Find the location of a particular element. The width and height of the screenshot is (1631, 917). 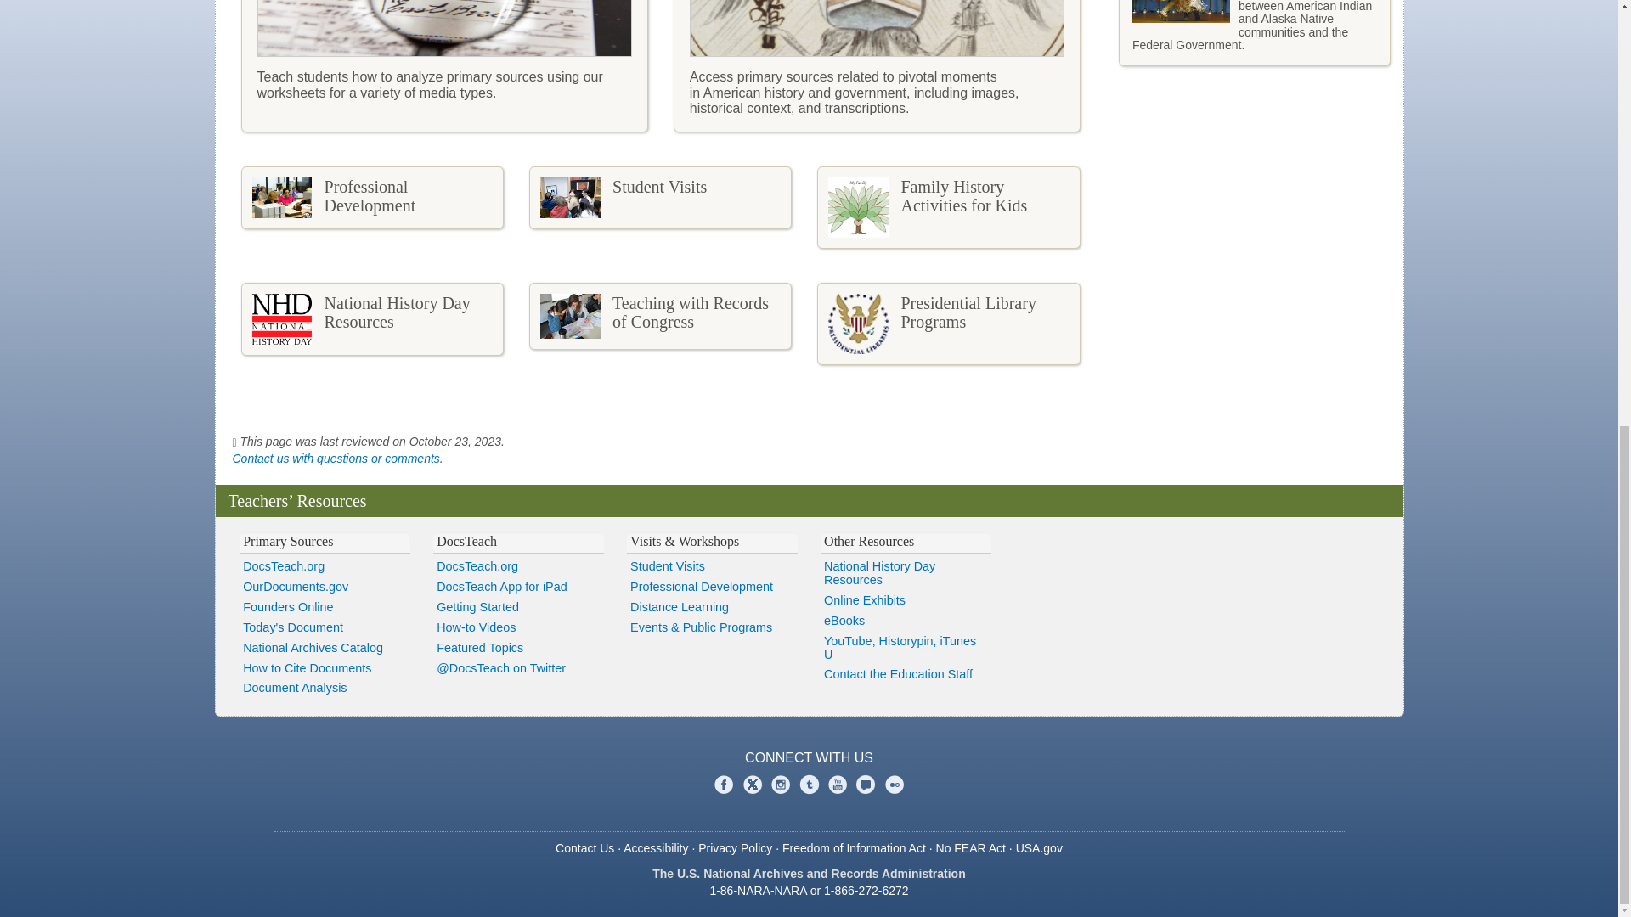

Professional Development is located at coordinates (372, 197).